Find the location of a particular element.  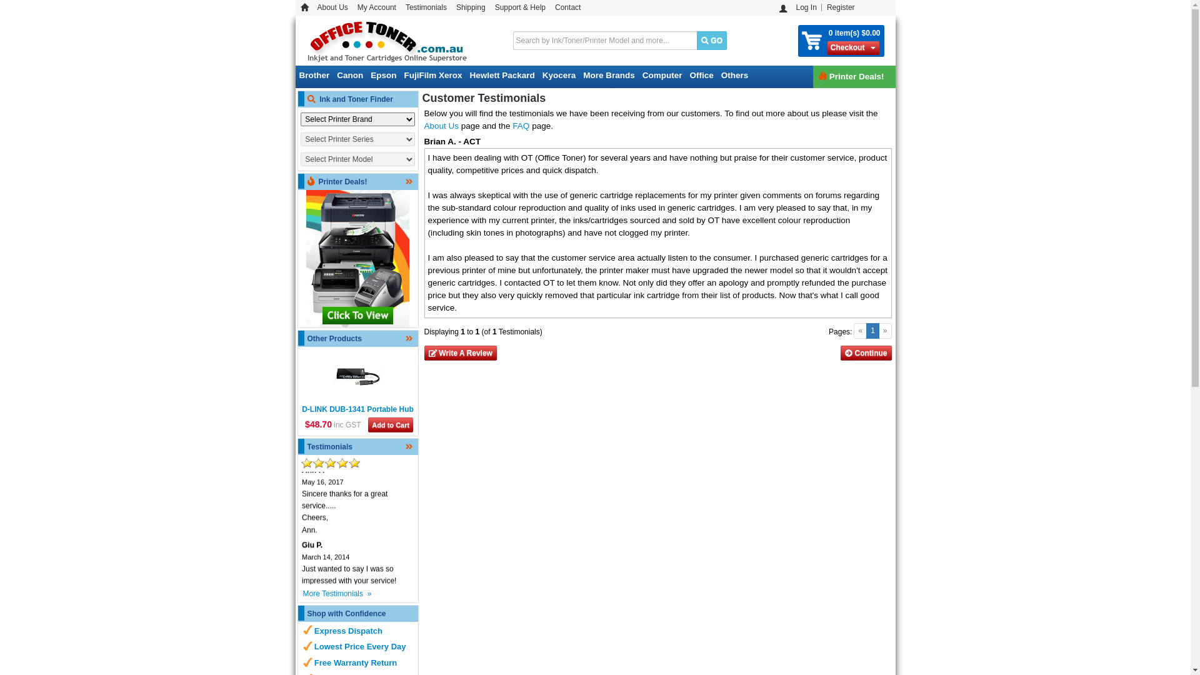

Contact is located at coordinates (567, 7).